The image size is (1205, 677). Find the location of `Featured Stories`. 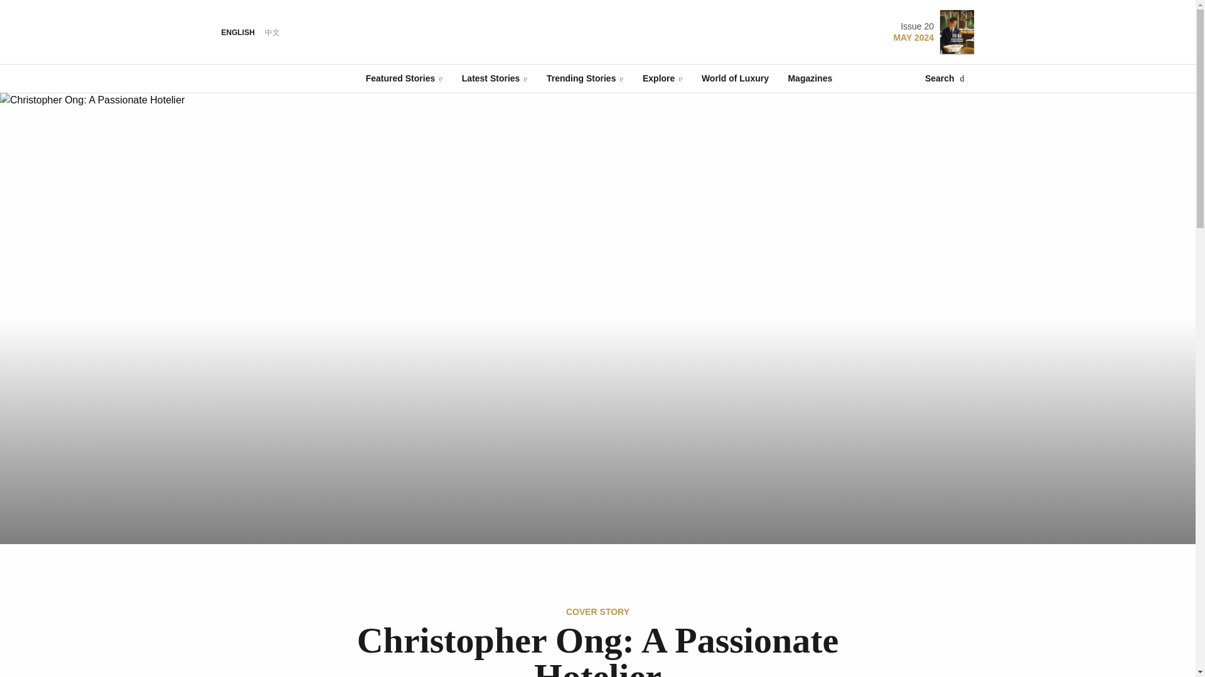

Featured Stories is located at coordinates (404, 78).